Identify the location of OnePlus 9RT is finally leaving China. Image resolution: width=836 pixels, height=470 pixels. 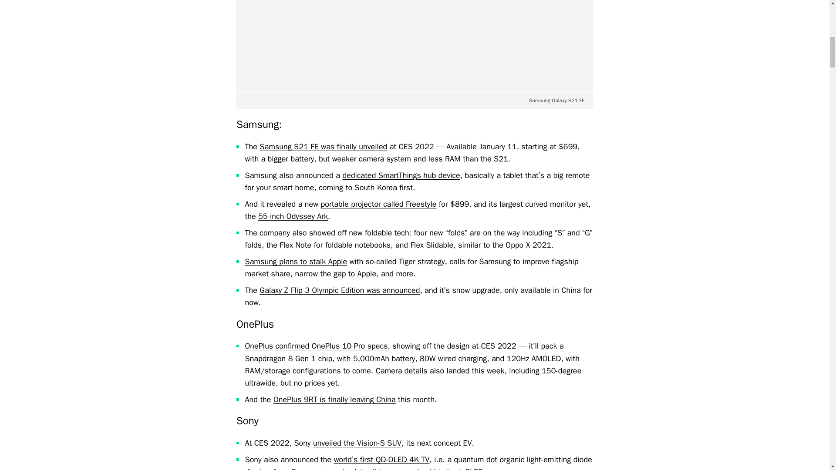
(334, 399).